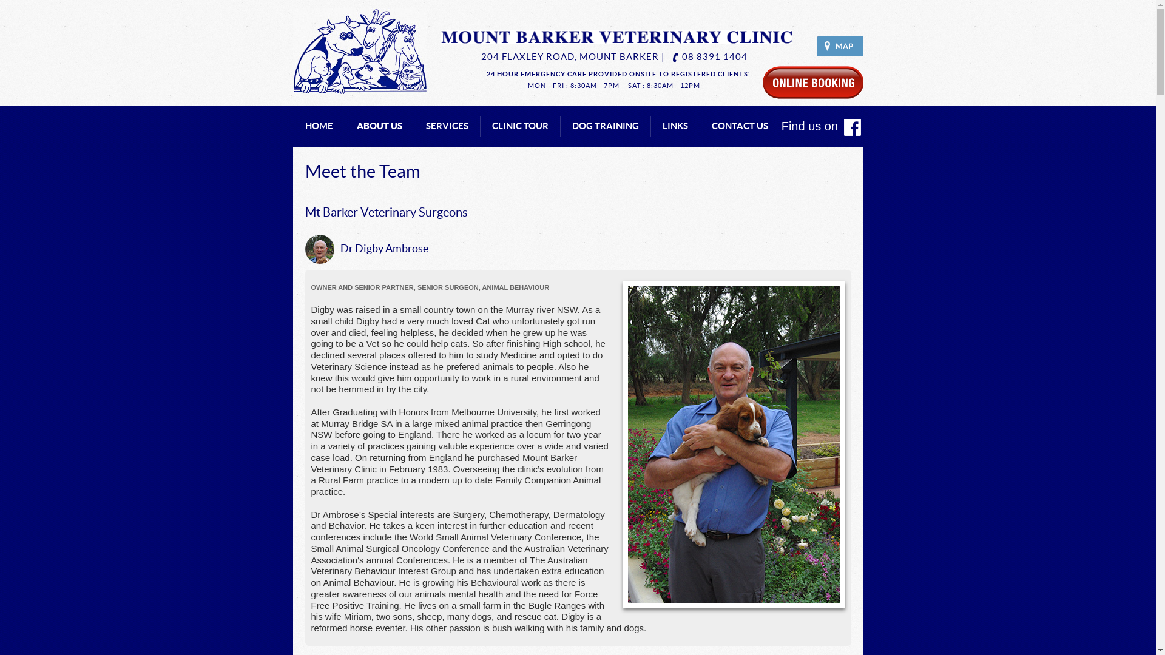 The width and height of the screenshot is (1165, 655). What do you see at coordinates (739, 126) in the screenshot?
I see `CONTACT US` at bounding box center [739, 126].